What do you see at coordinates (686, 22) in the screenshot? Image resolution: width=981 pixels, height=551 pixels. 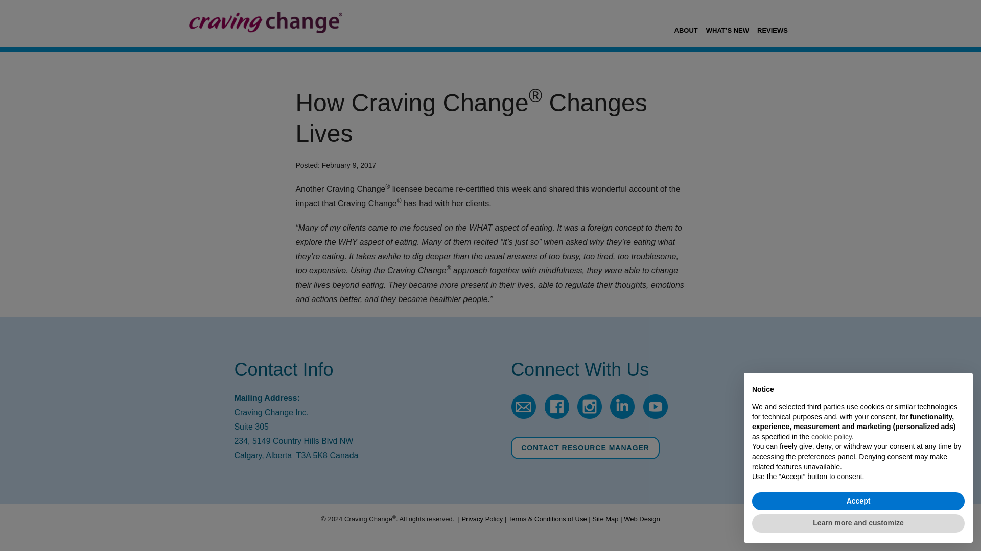 I see `ABOUT` at bounding box center [686, 22].